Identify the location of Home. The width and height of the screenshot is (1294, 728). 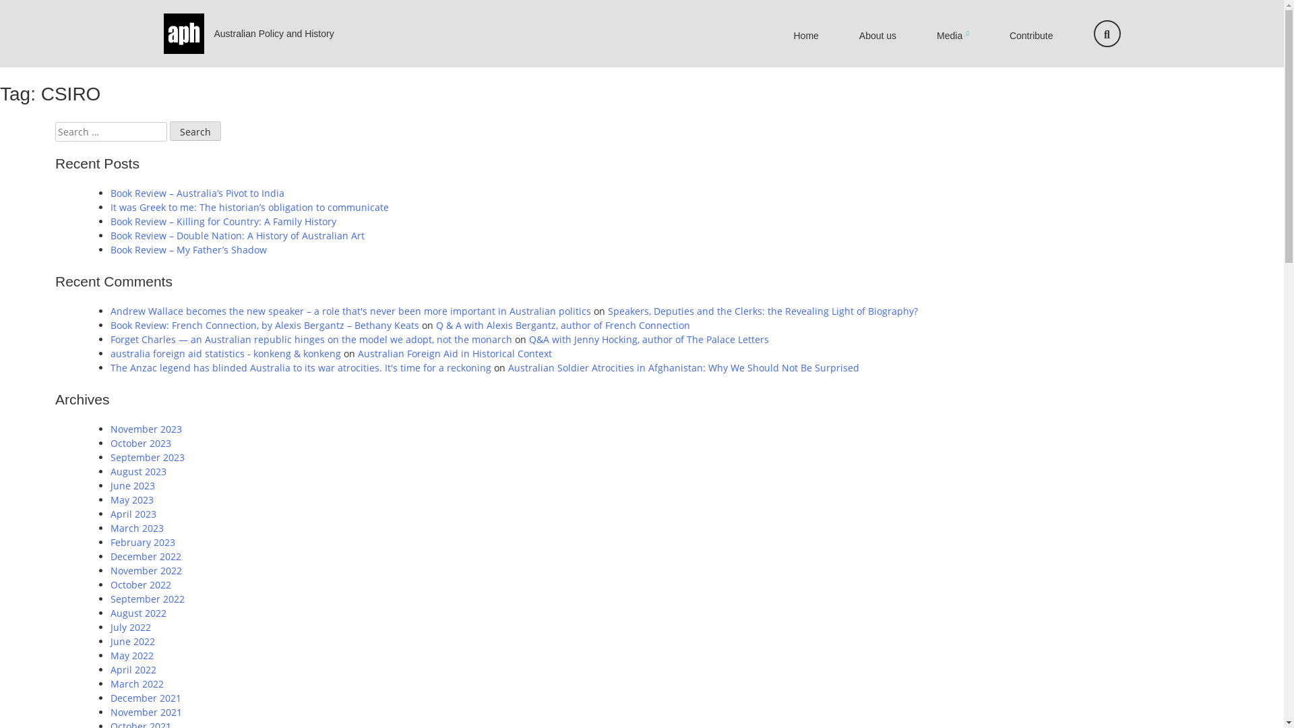
(806, 36).